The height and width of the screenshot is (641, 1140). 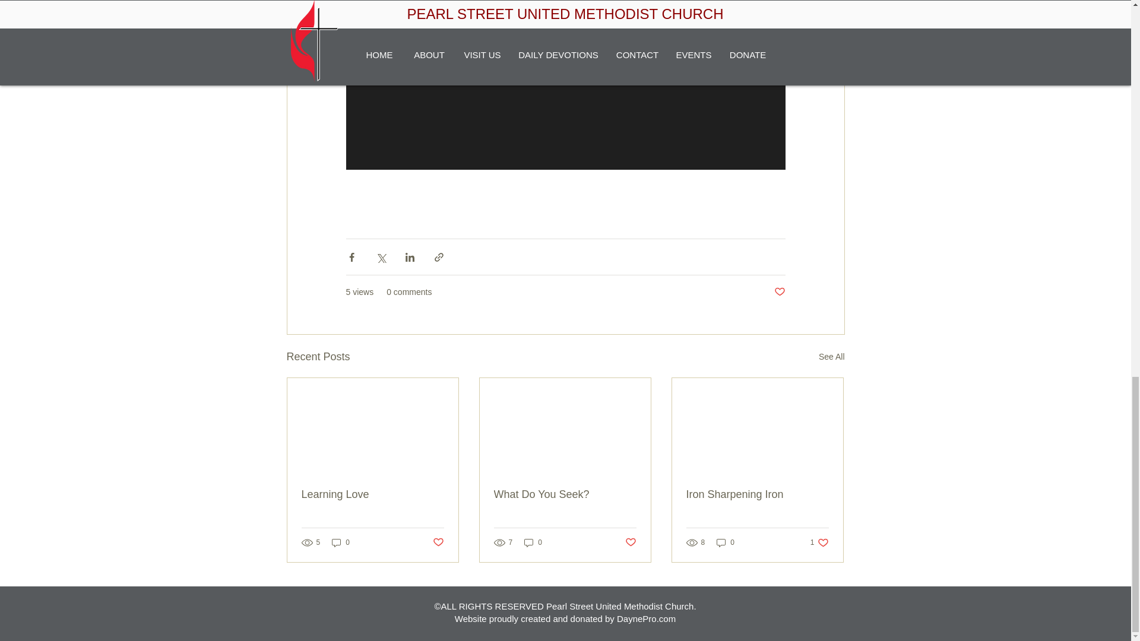 What do you see at coordinates (341, 542) in the screenshot?
I see `0` at bounding box center [341, 542].